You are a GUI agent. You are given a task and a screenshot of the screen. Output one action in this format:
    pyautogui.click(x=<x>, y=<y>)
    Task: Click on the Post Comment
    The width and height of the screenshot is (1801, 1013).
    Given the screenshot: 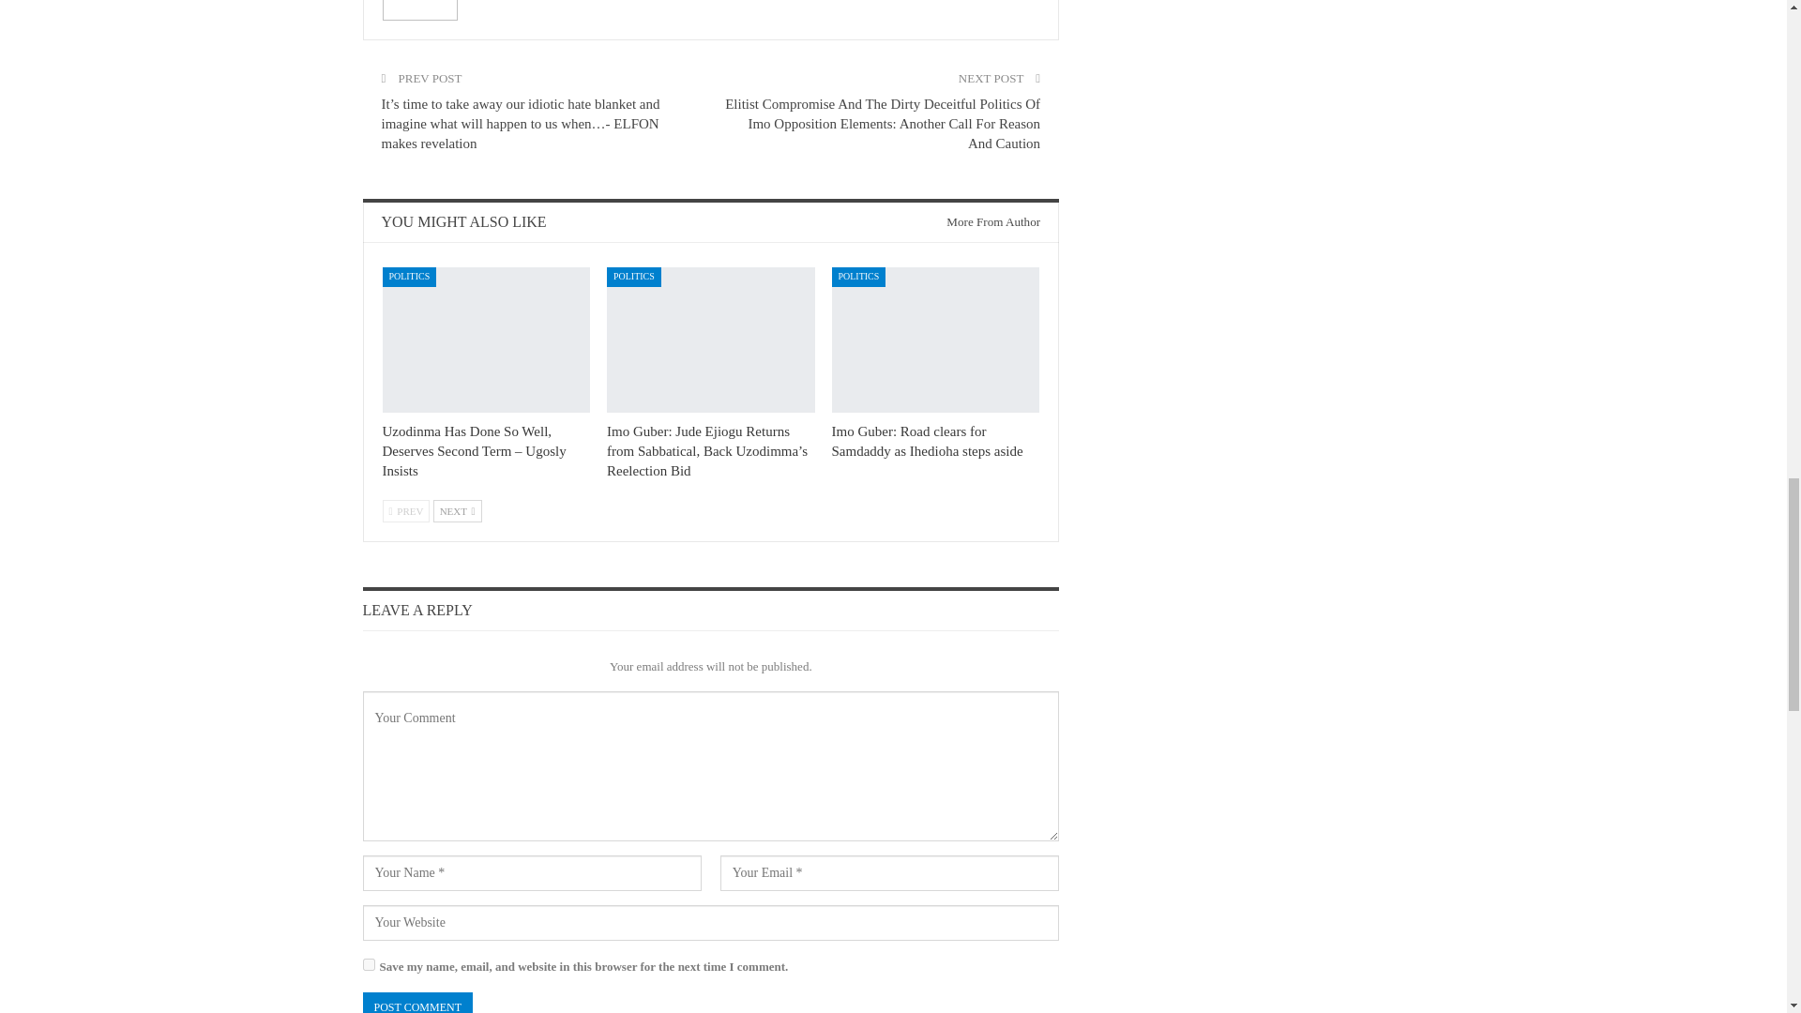 What is the action you would take?
    pyautogui.click(x=416, y=1003)
    